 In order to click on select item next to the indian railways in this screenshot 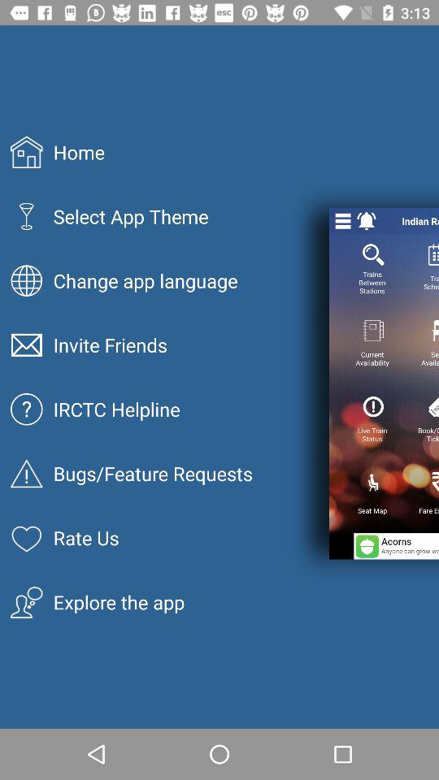, I will do `click(366, 221)`.